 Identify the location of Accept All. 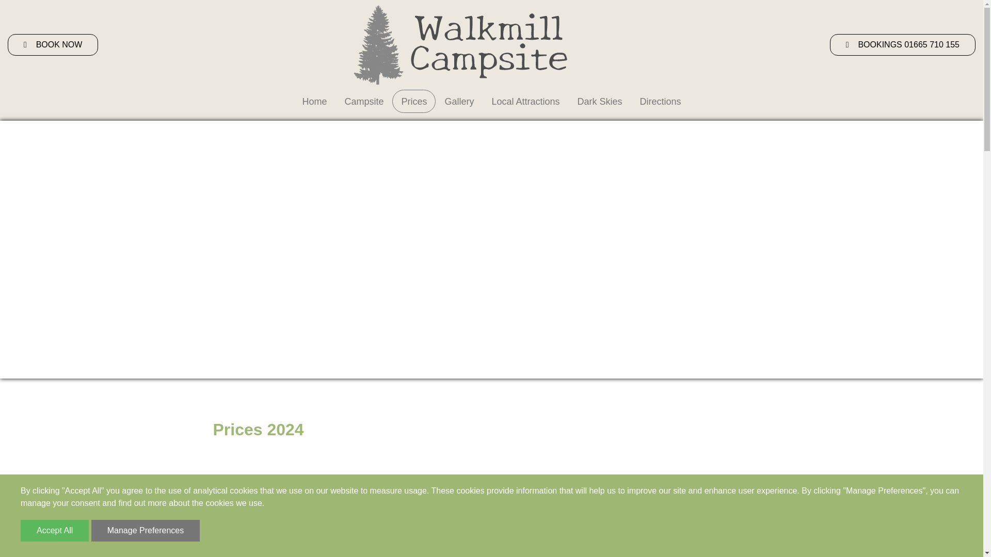
(55, 530).